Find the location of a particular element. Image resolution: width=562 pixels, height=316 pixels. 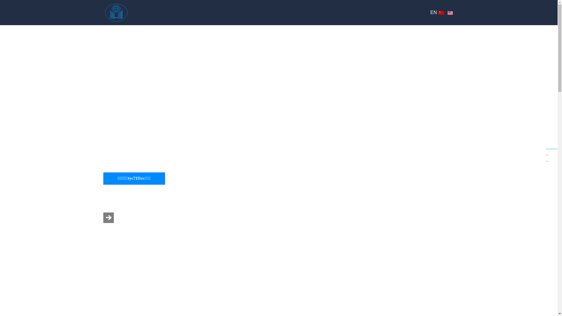

EN is located at coordinates (434, 12).